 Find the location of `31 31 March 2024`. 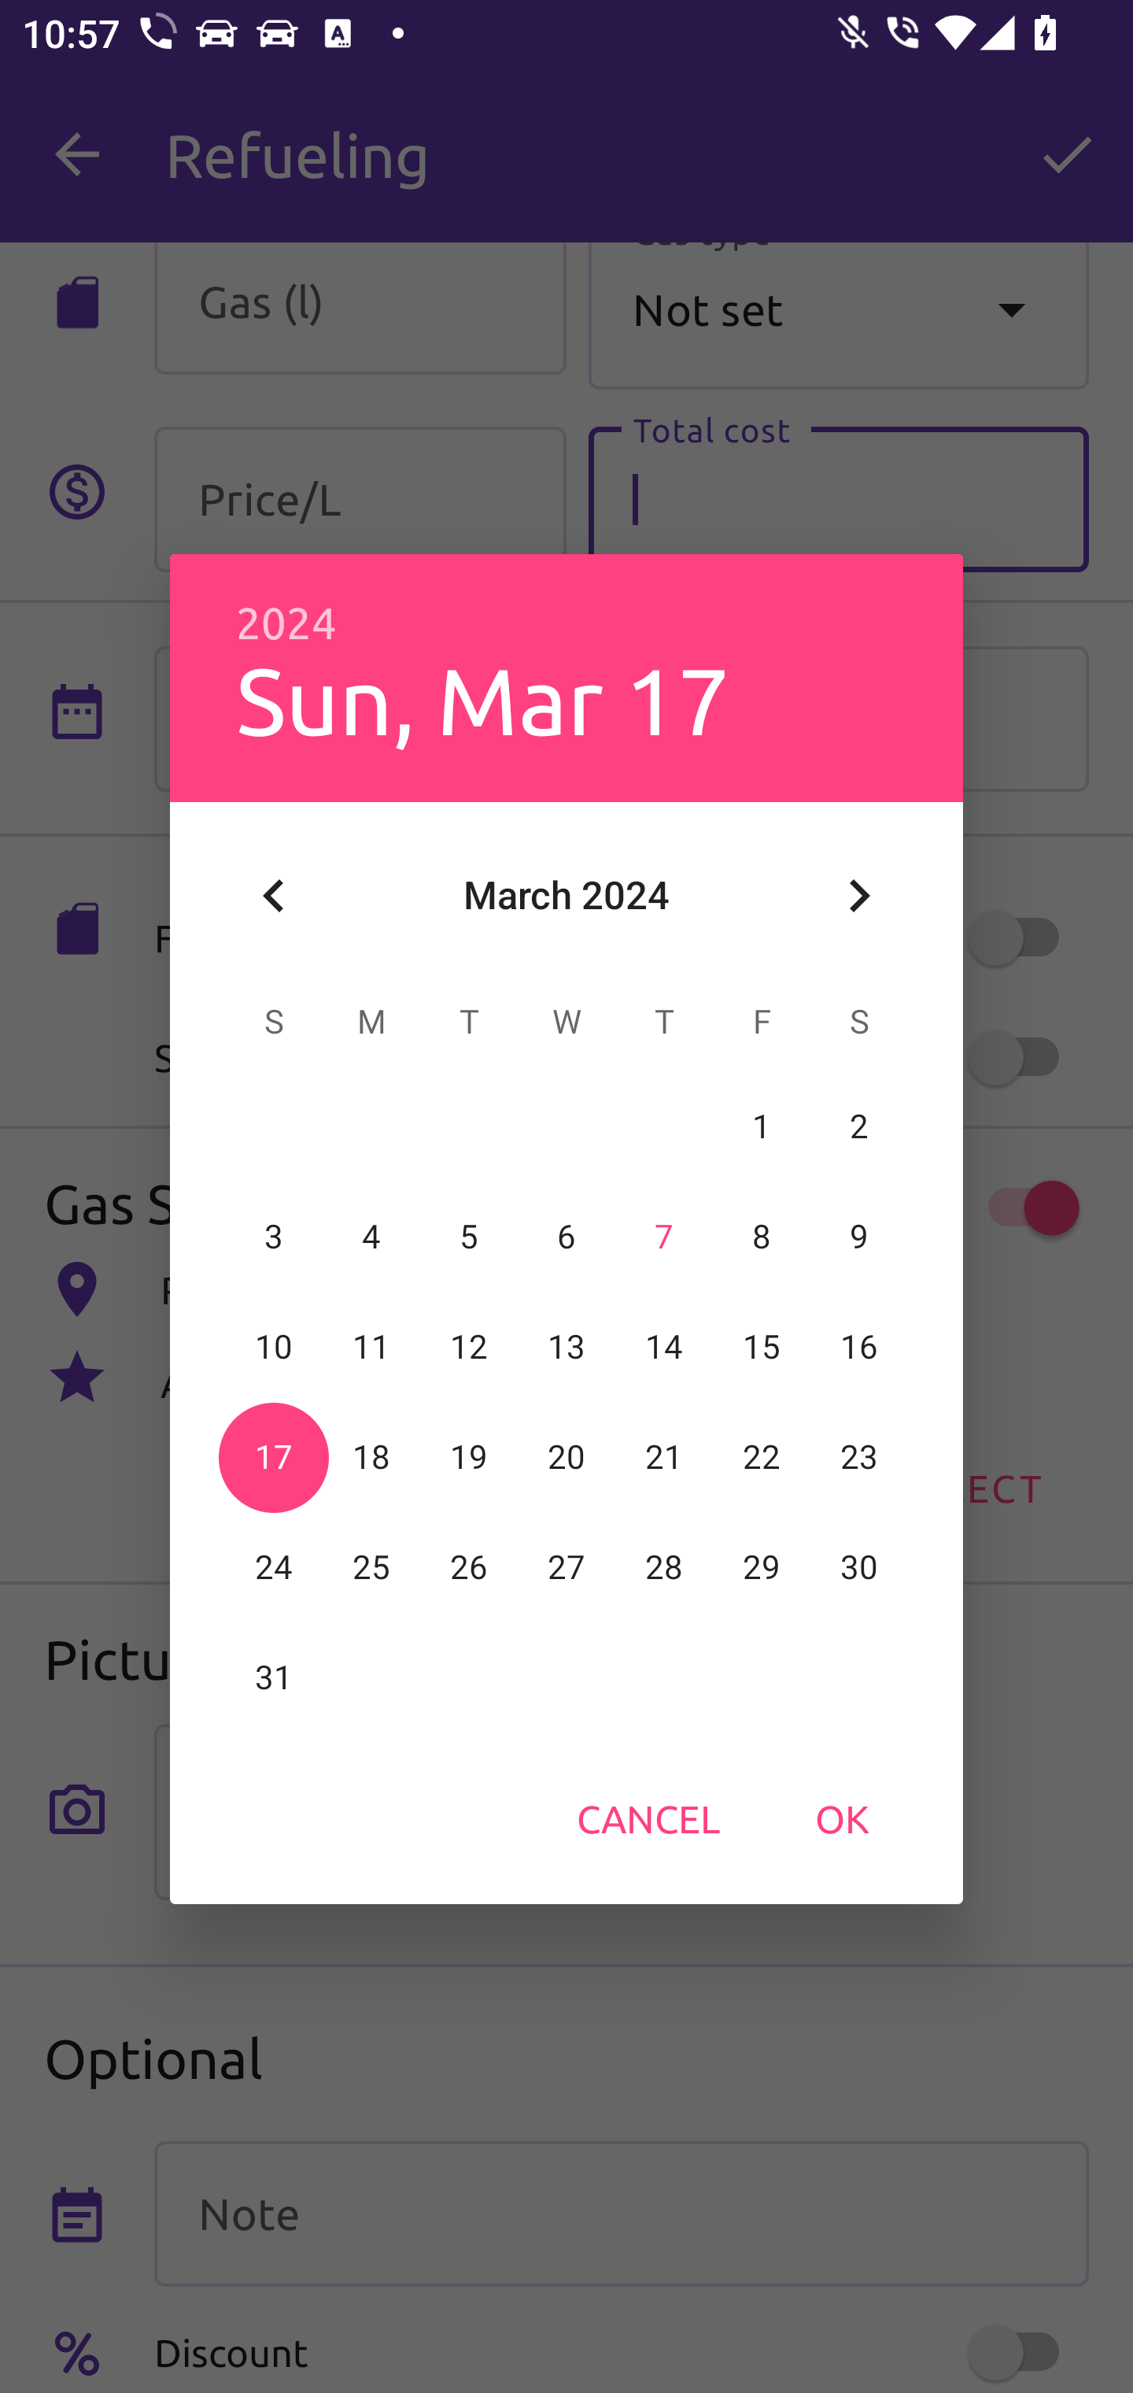

31 31 March 2024 is located at coordinates (274, 1677).